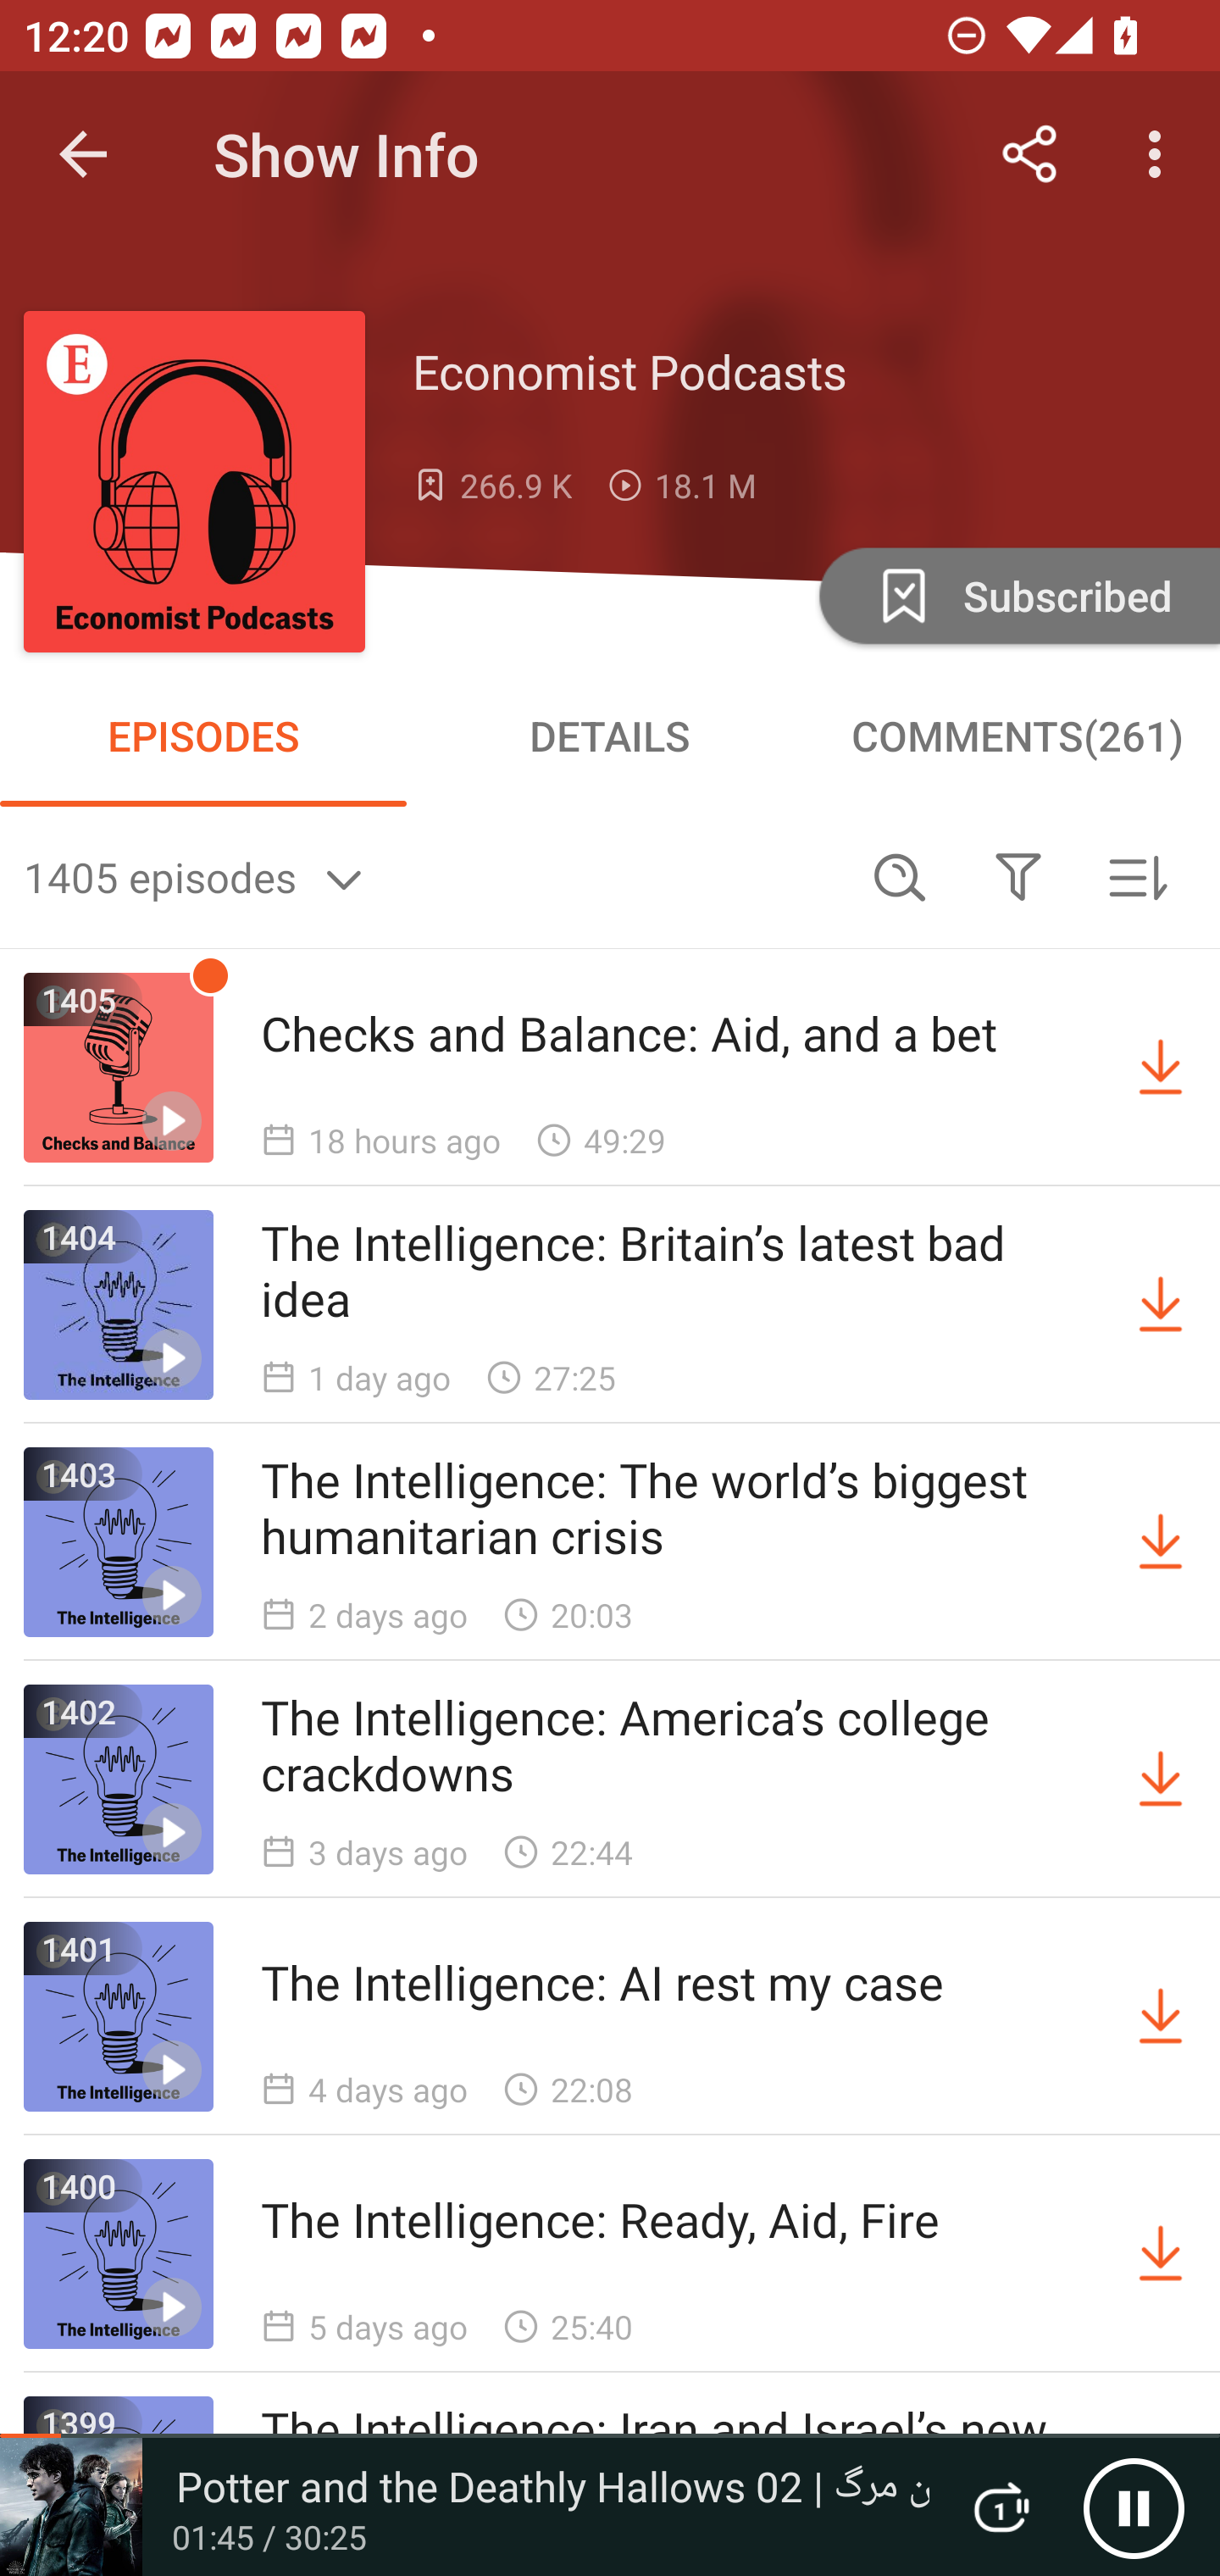 The height and width of the screenshot is (2576, 1220). What do you see at coordinates (432, 876) in the screenshot?
I see `1405 episodes ` at bounding box center [432, 876].